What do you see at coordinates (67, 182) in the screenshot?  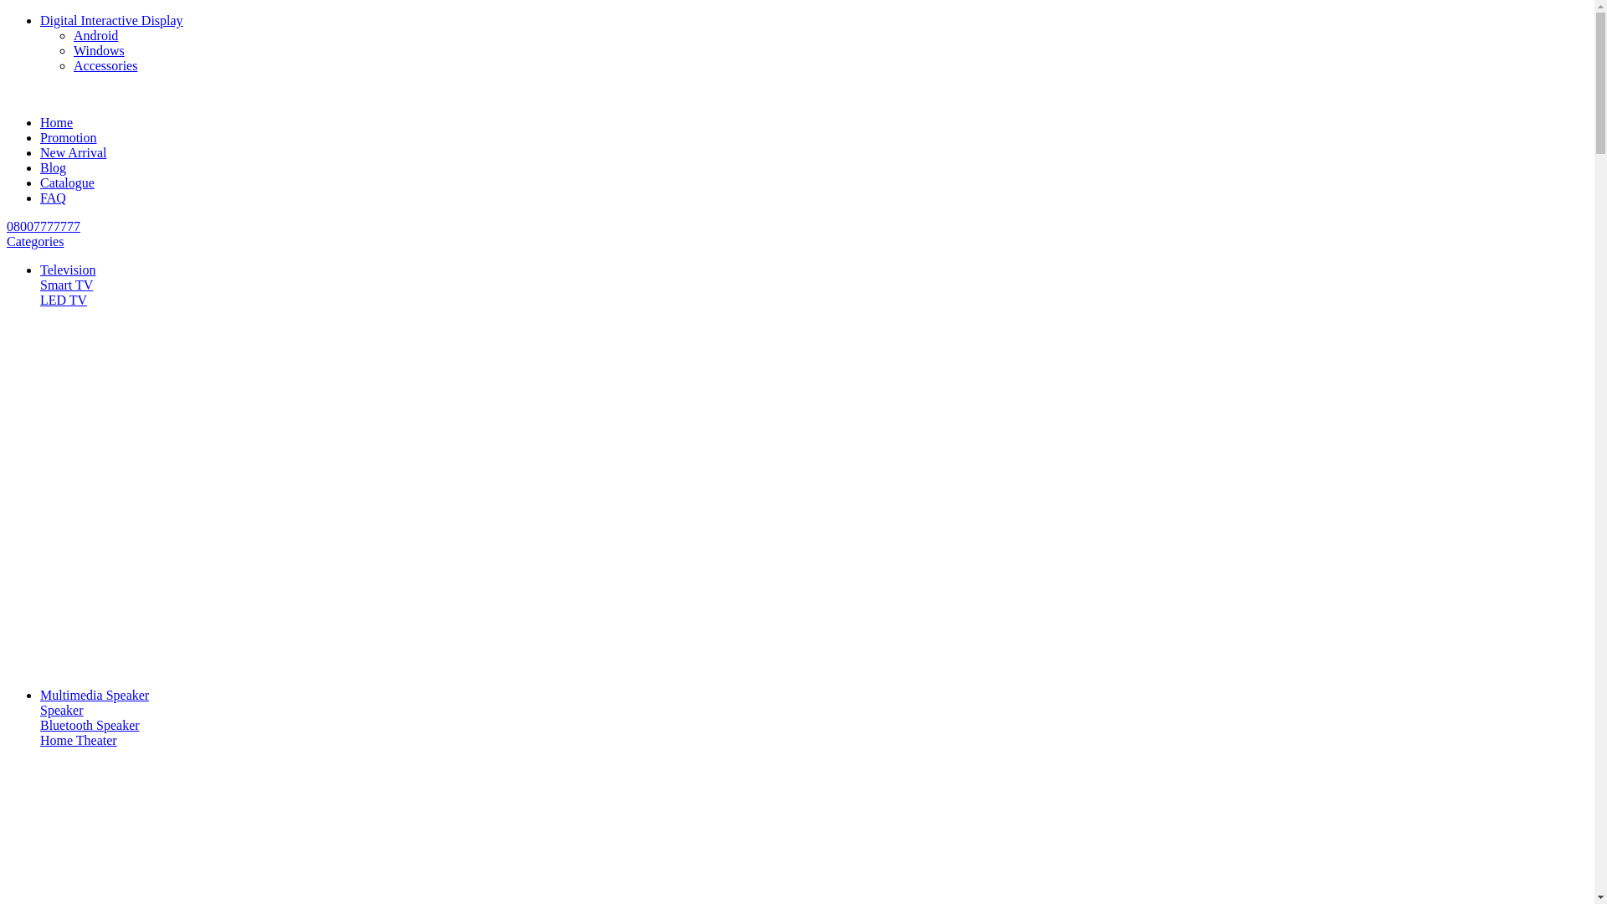 I see `Catalogue` at bounding box center [67, 182].